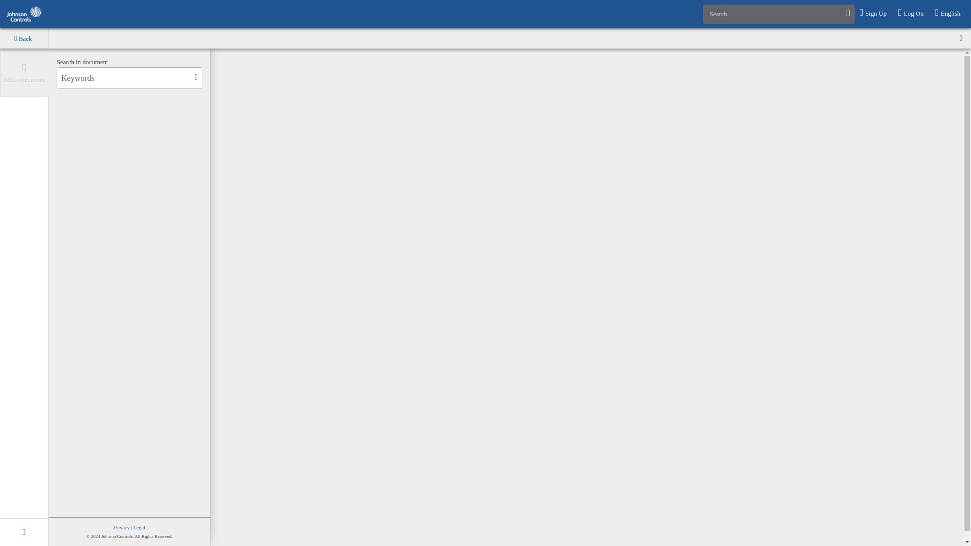 Image resolution: width=971 pixels, height=546 pixels. Describe the element at coordinates (874, 14) in the screenshot. I see `Sign Up` at that location.